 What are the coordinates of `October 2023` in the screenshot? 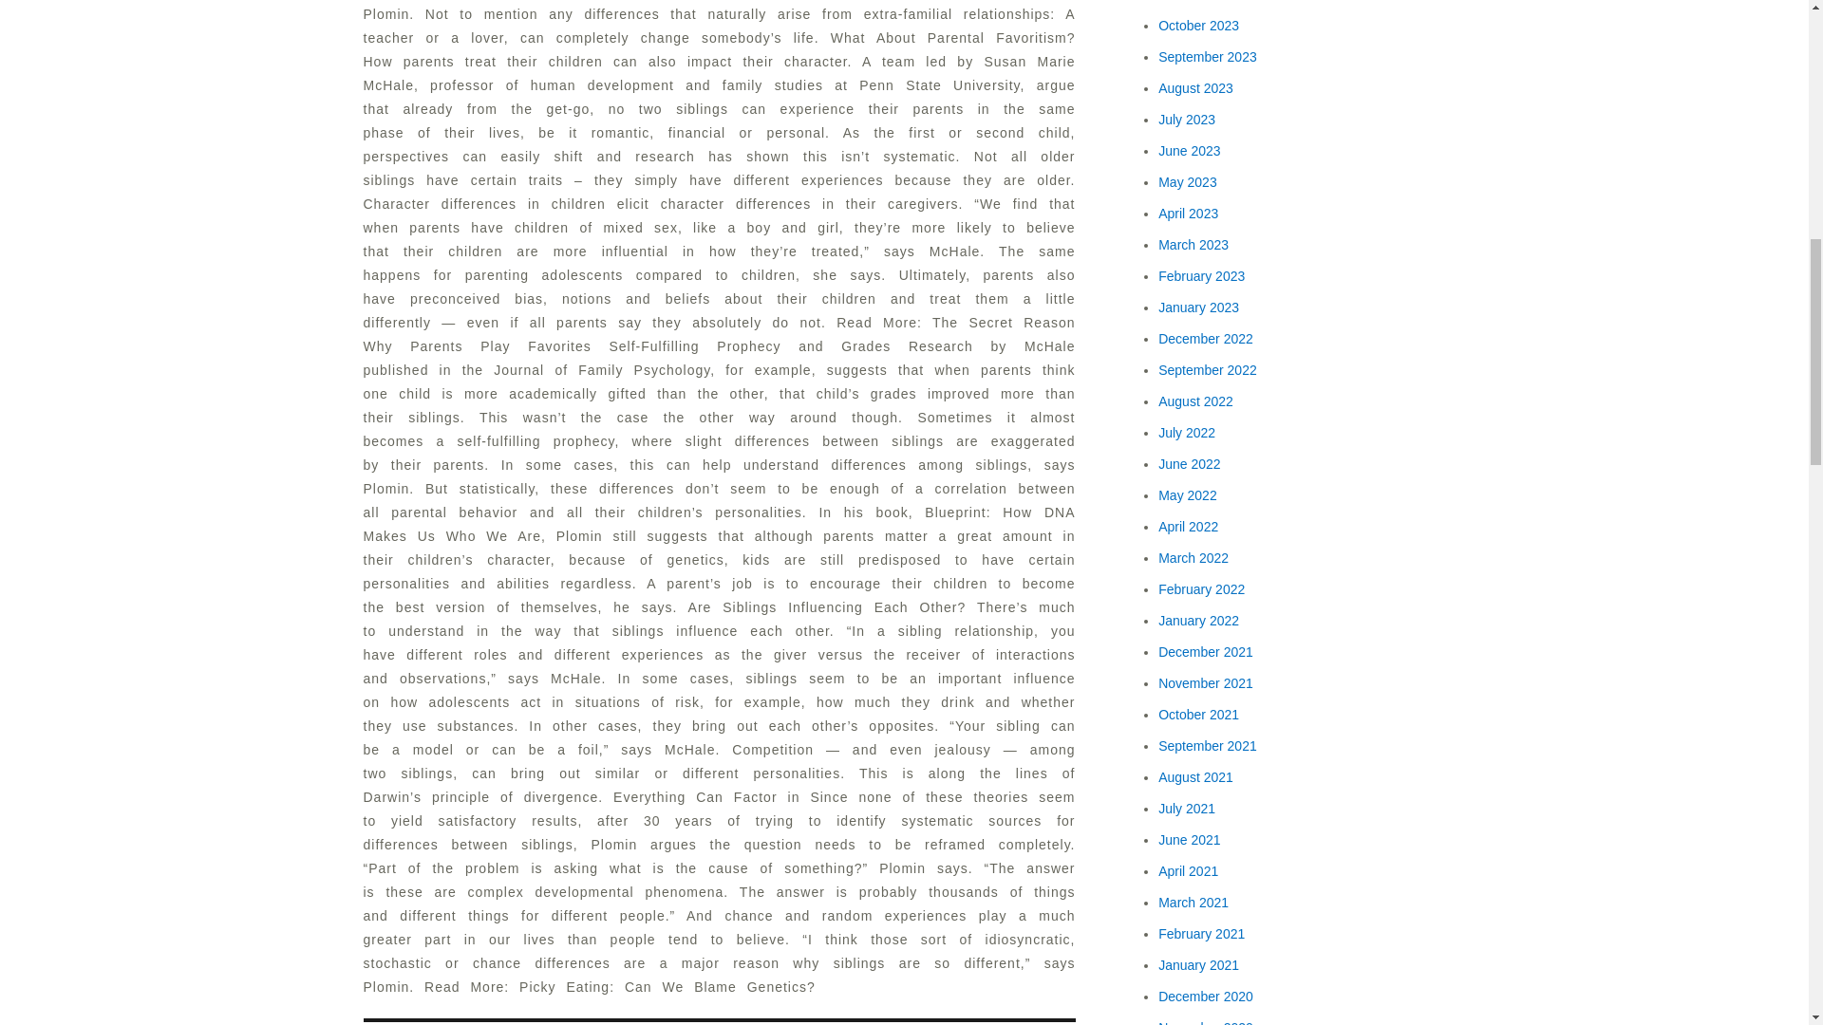 It's located at (1198, 25).